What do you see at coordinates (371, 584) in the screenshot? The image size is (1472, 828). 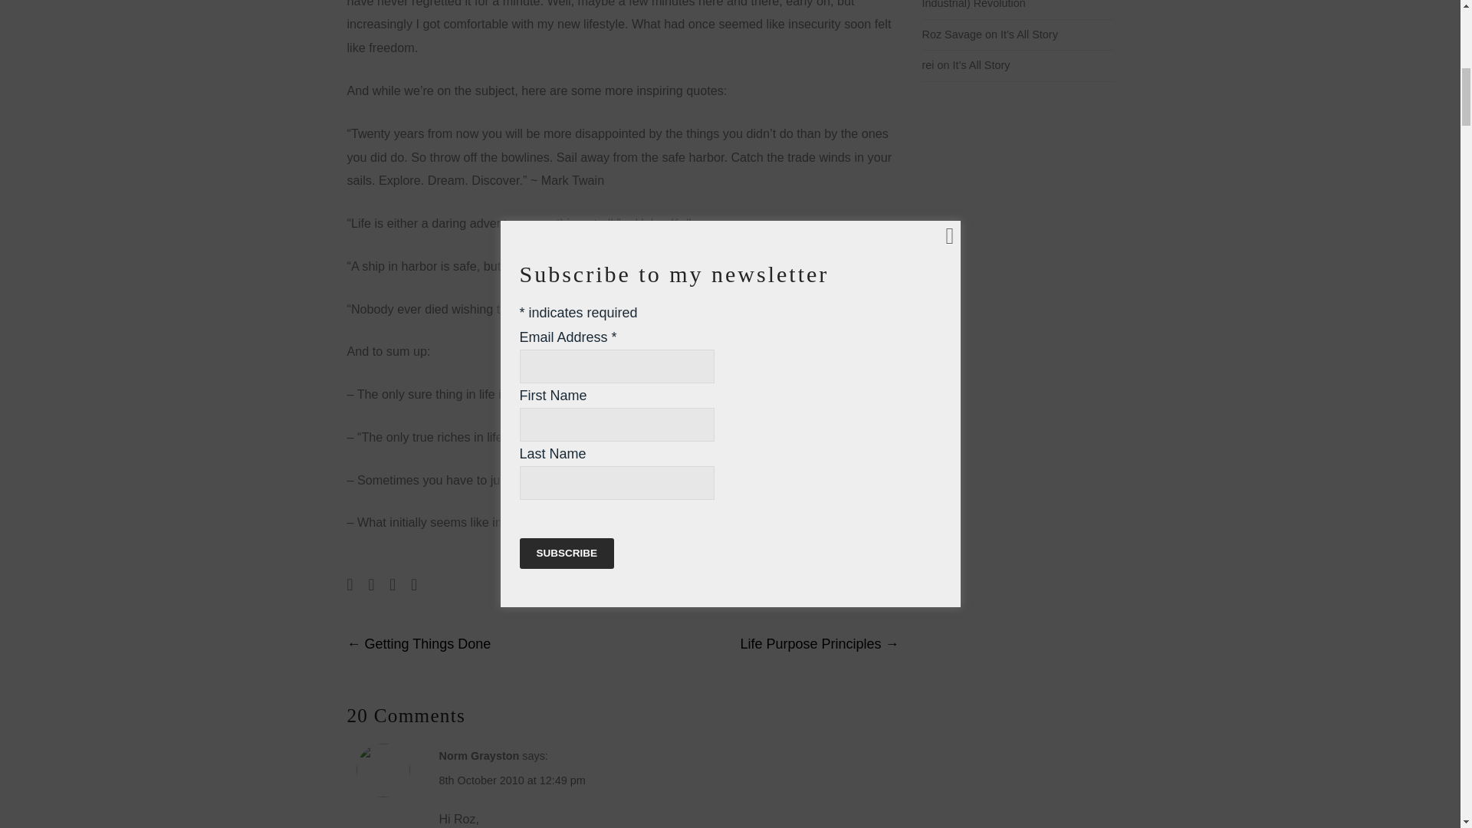 I see `Share on Twitter` at bounding box center [371, 584].